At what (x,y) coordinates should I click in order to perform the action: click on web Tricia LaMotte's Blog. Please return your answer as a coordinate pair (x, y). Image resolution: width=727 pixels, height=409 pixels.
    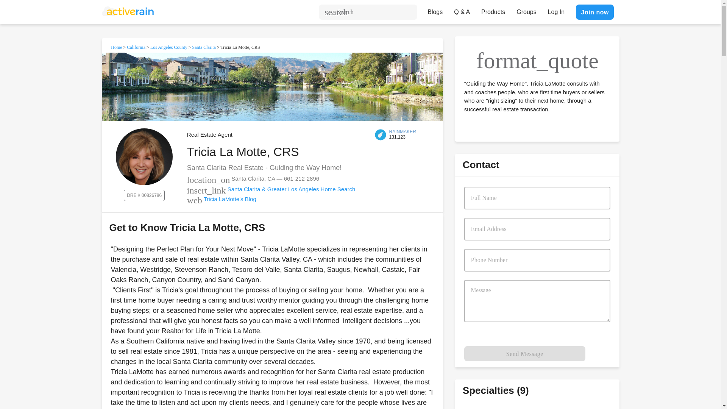
    Looking at the image, I should click on (222, 199).